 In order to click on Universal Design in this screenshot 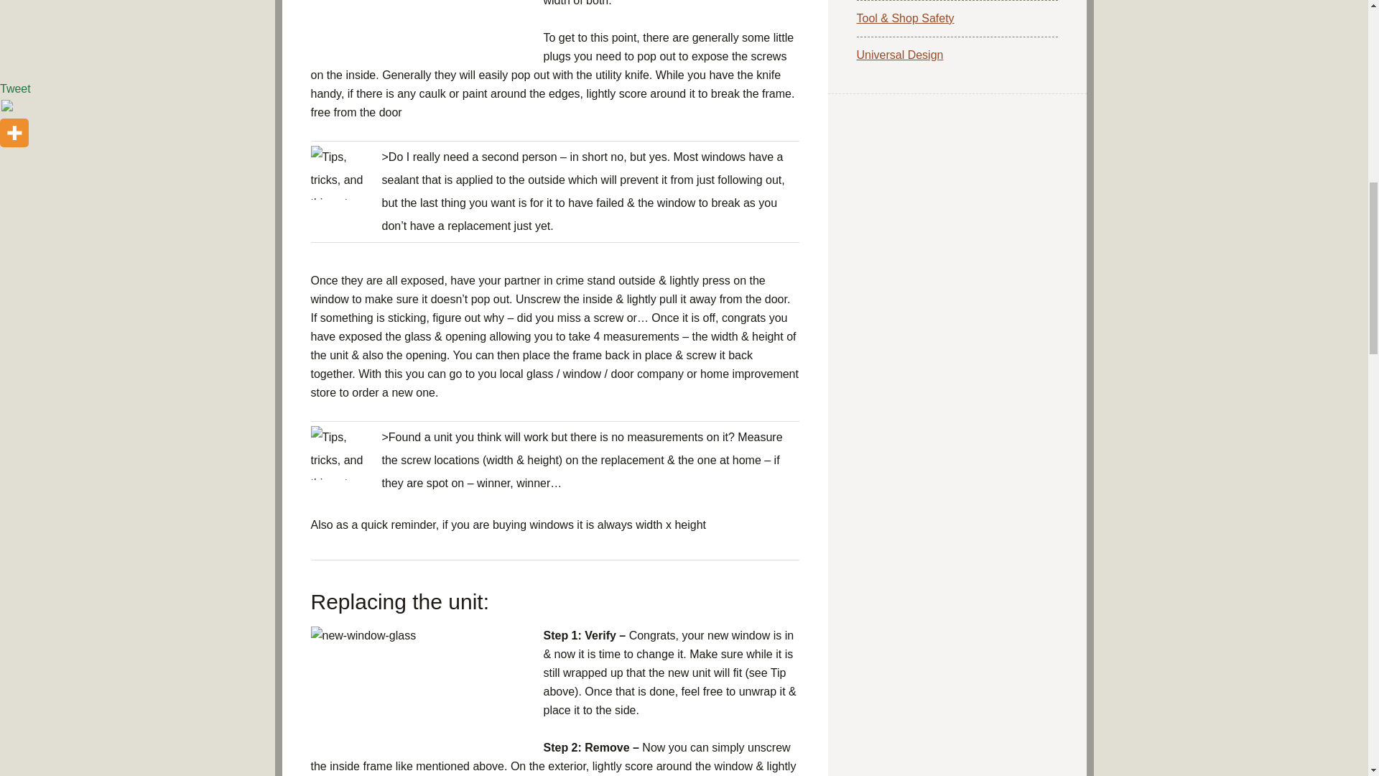, I will do `click(899, 55)`.